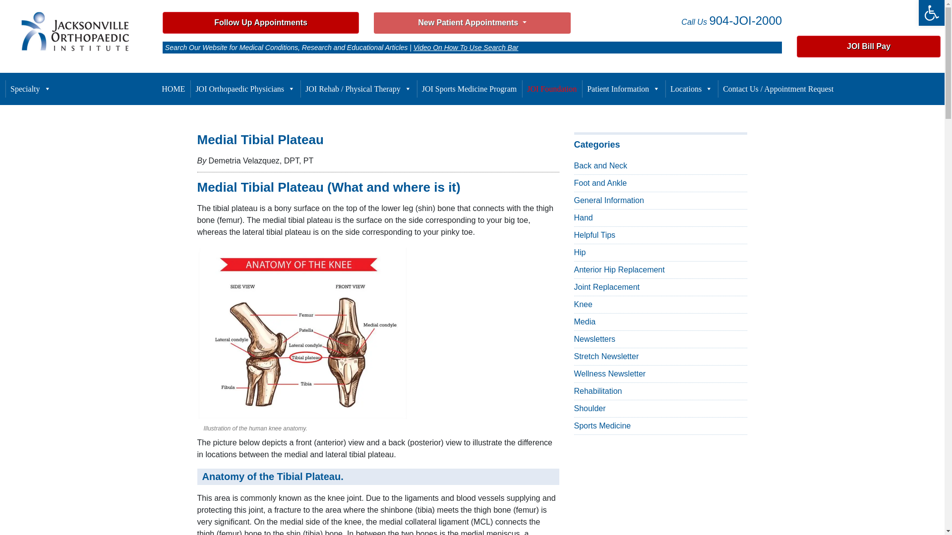 The image size is (952, 535). What do you see at coordinates (472, 23) in the screenshot?
I see `New Patient Appointments` at bounding box center [472, 23].